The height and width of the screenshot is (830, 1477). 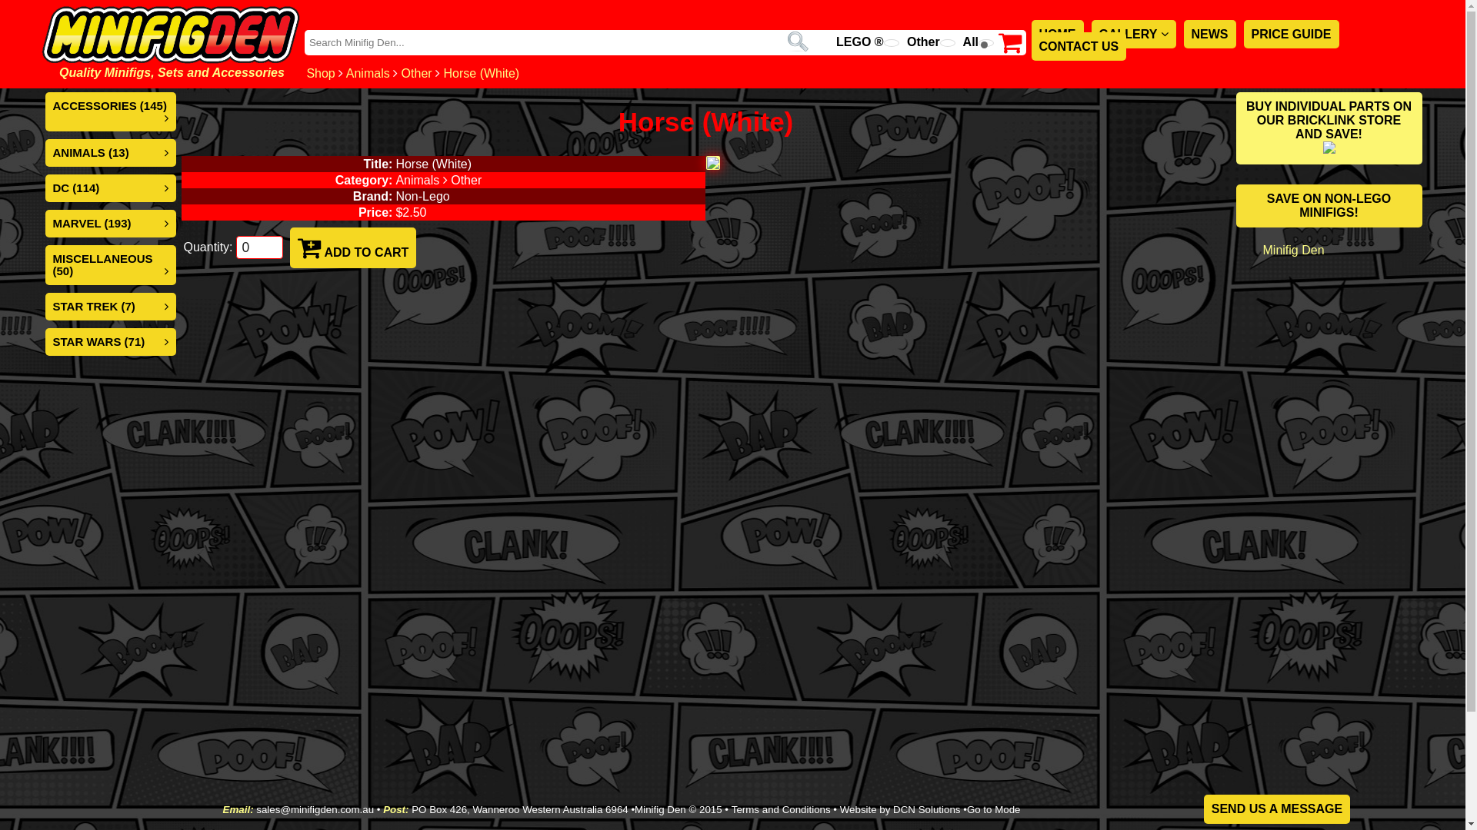 What do you see at coordinates (166, 306) in the screenshot?
I see `Next level` at bounding box center [166, 306].